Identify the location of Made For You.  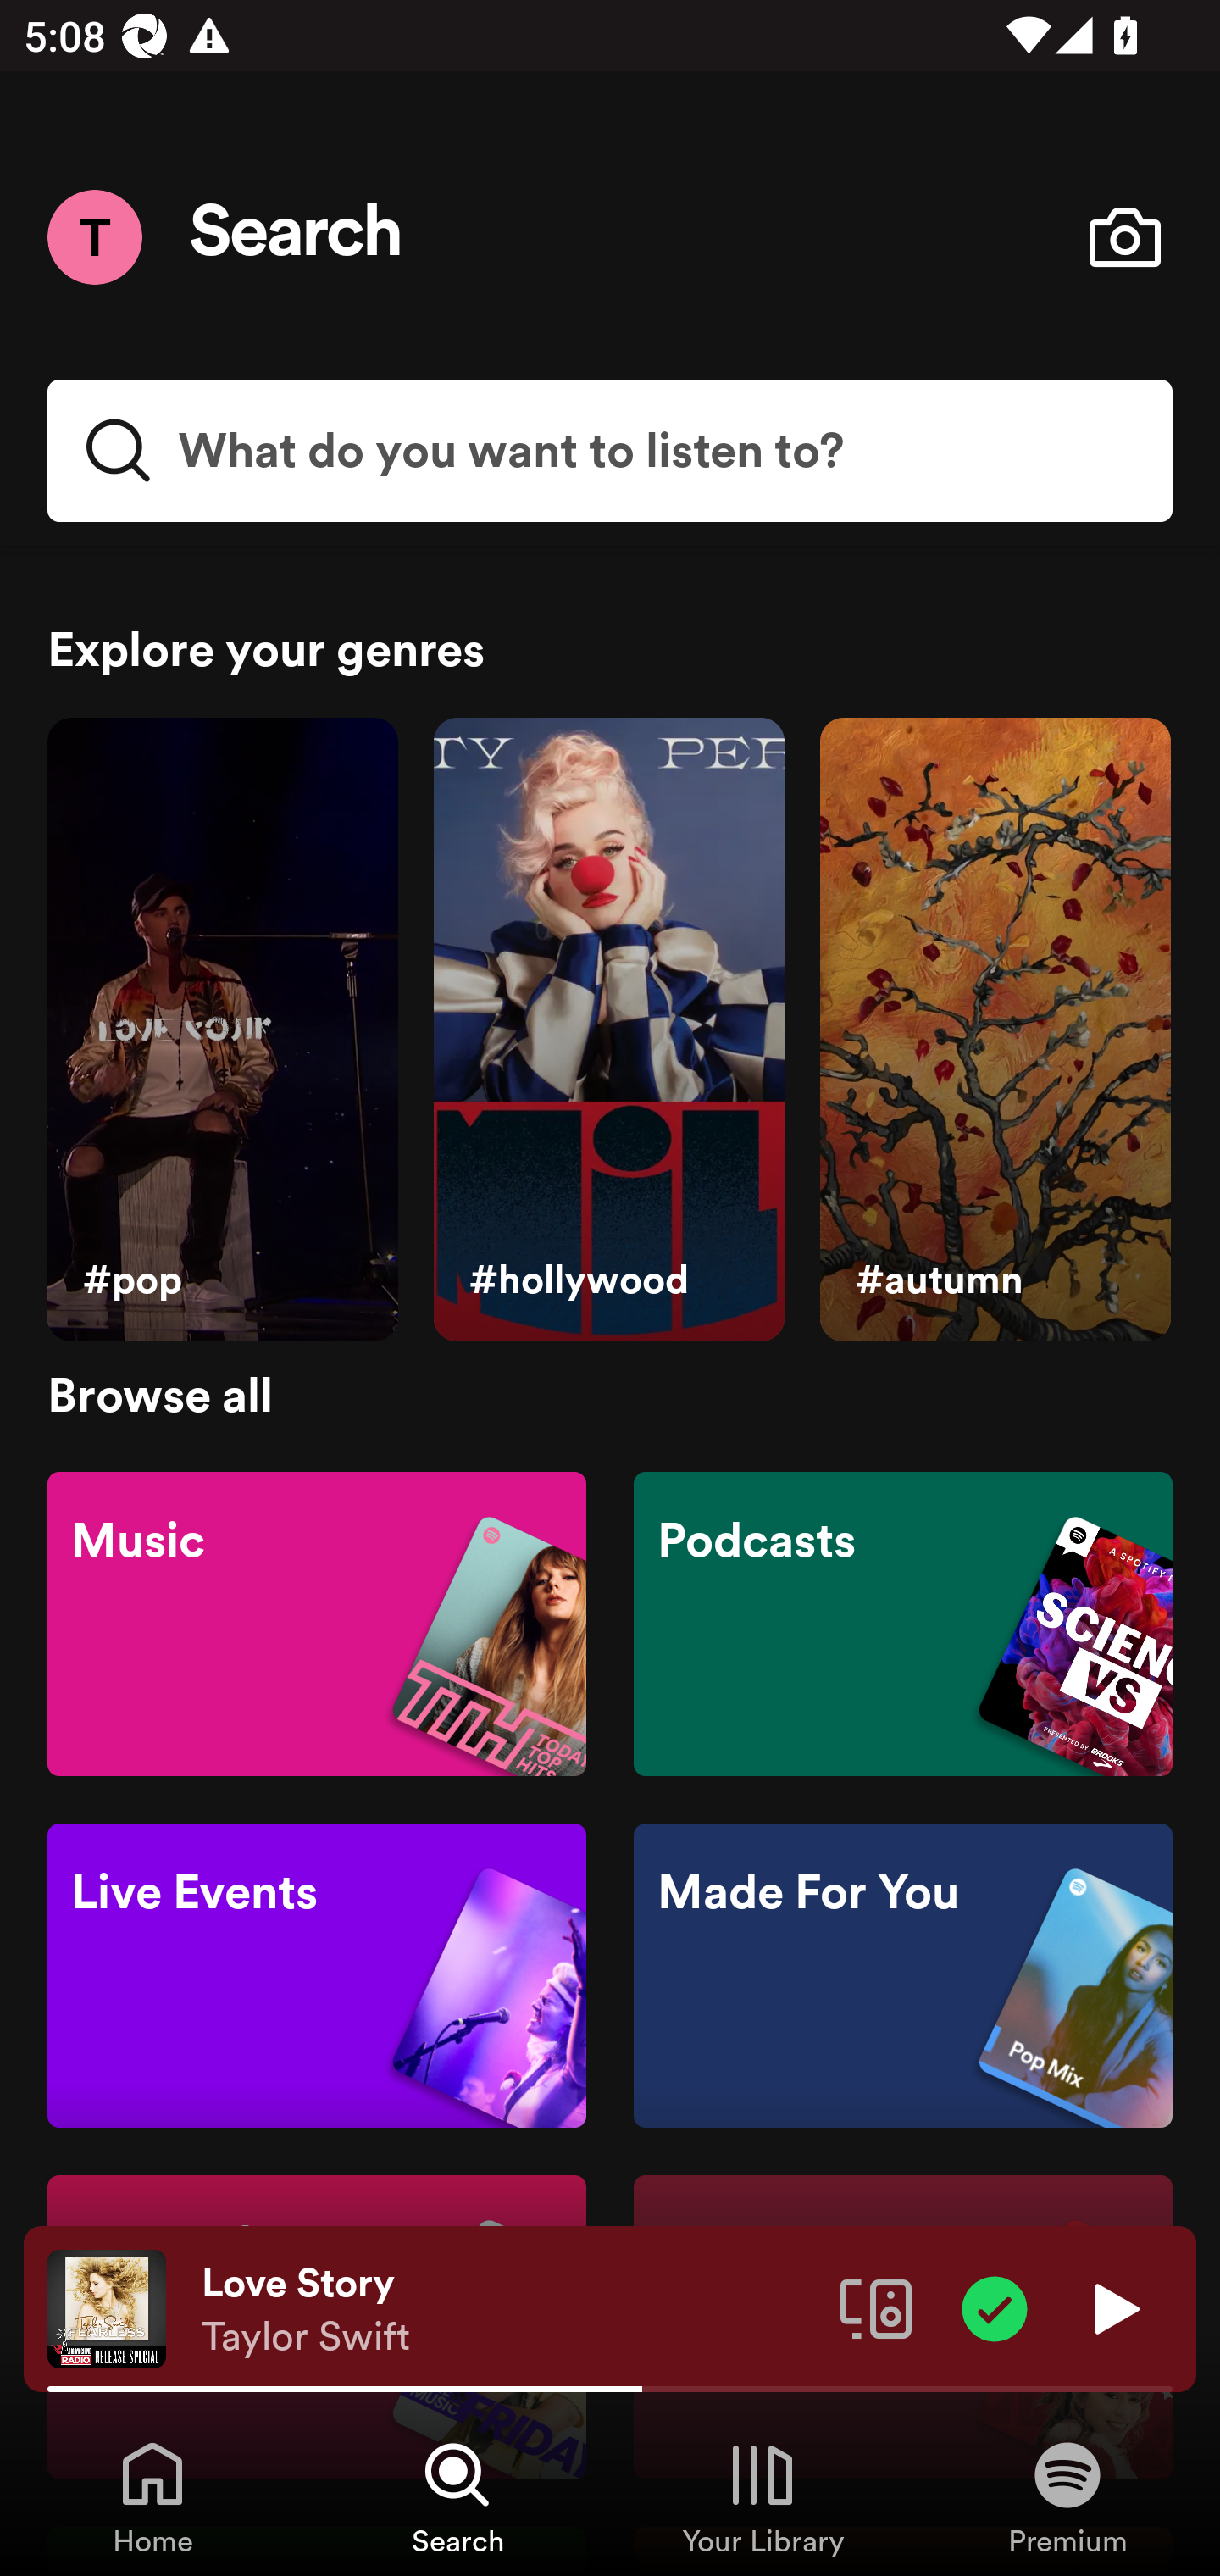
(902, 1976).